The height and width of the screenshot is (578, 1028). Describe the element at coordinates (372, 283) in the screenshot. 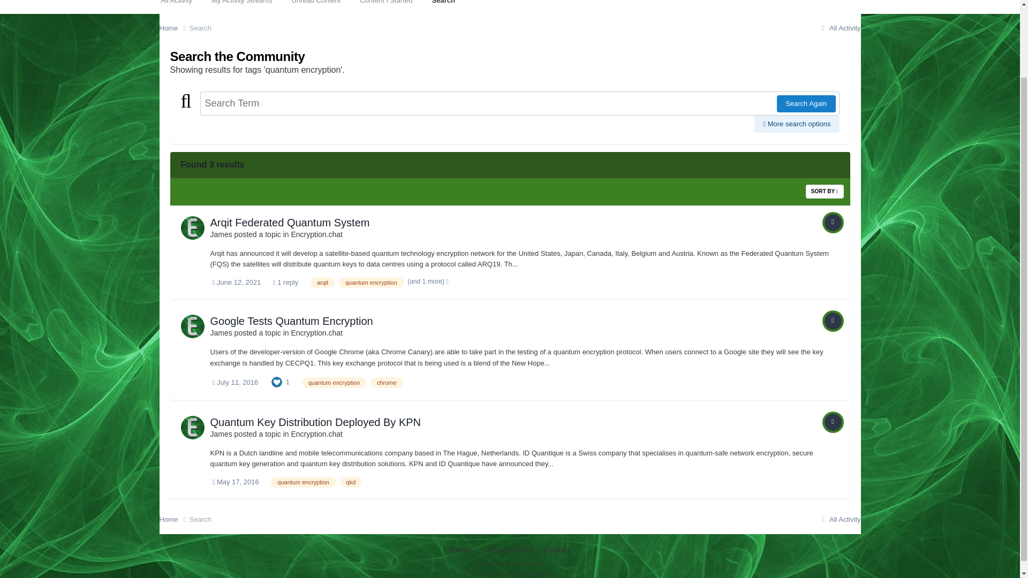

I see `Find other content tagged with 'quantum encryption'` at that location.